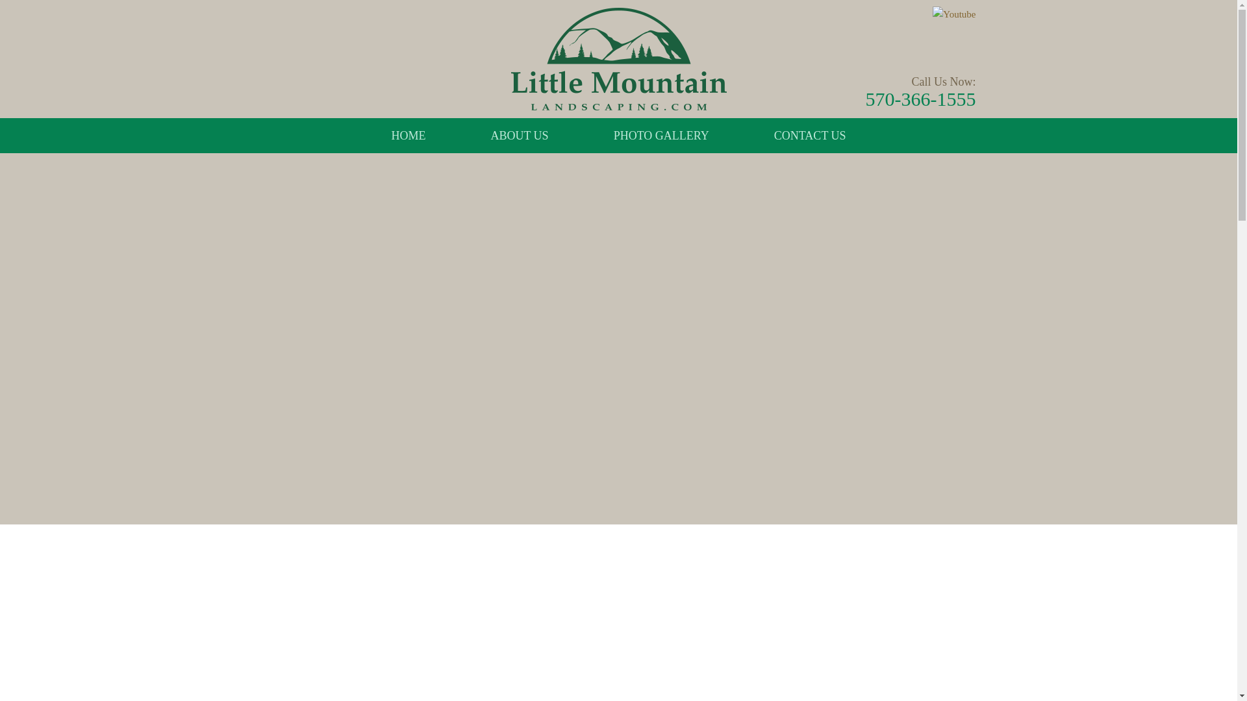 This screenshot has height=701, width=1247. Describe the element at coordinates (518, 136) in the screenshot. I see `ABOUT US` at that location.